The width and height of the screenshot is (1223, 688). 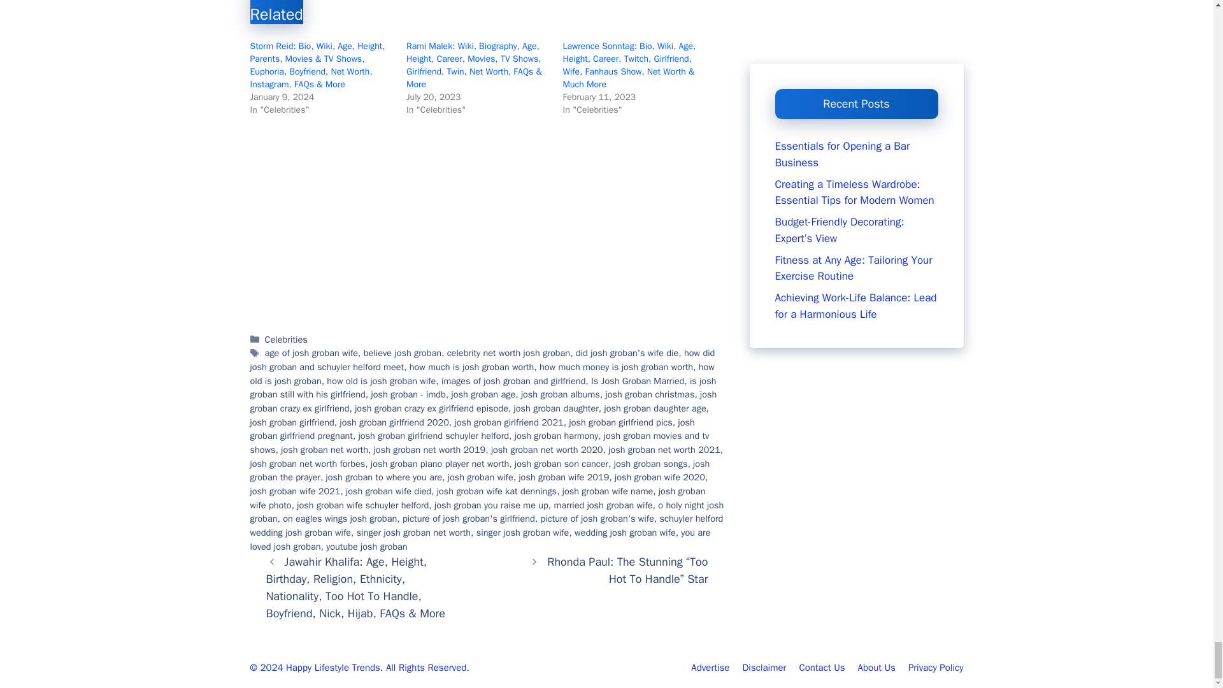 I want to click on images of josh groban and girlfriend, so click(x=513, y=380).